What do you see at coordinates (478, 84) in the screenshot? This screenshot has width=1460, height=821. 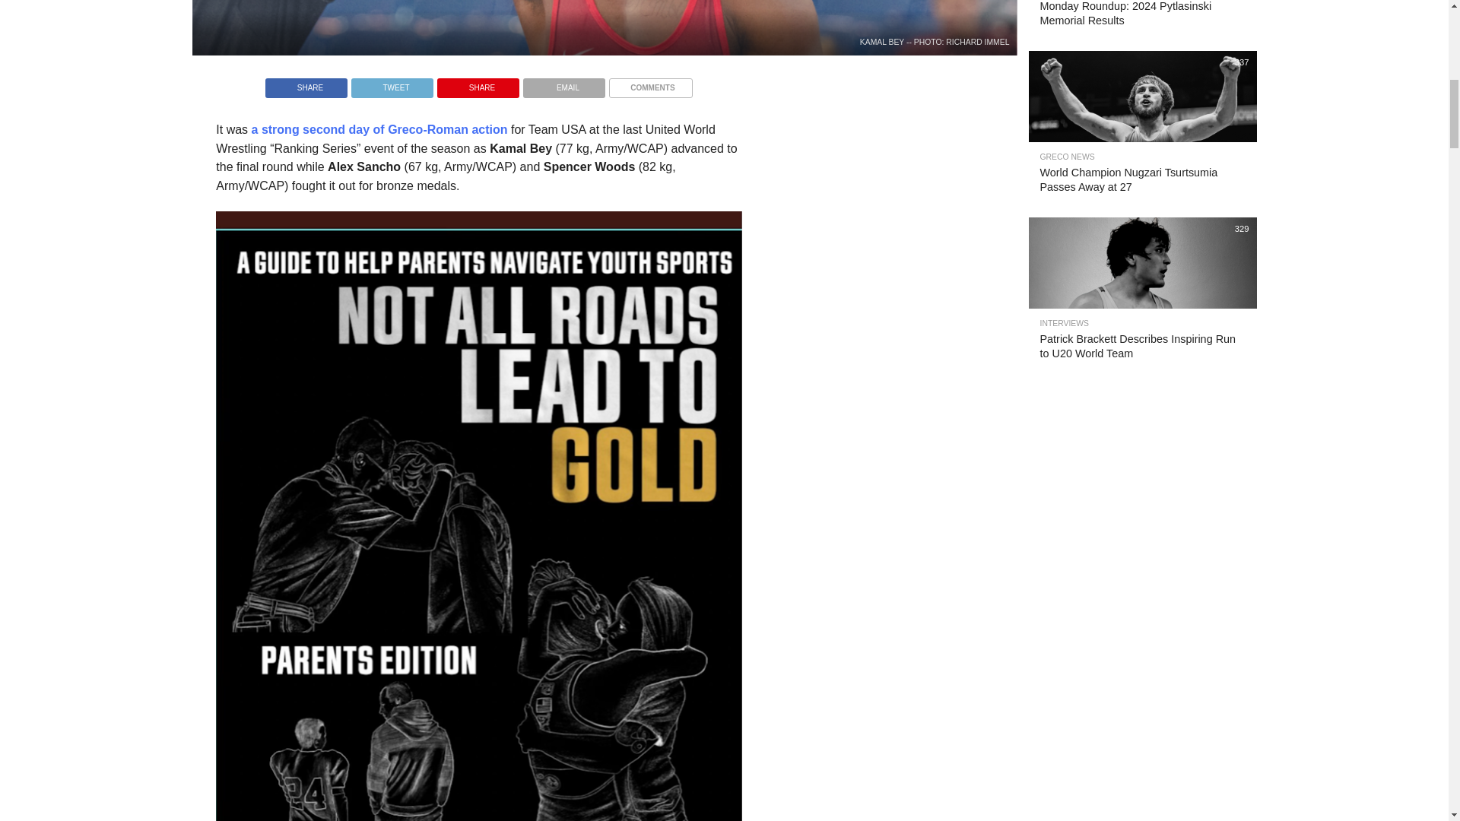 I see `Pin This Post` at bounding box center [478, 84].